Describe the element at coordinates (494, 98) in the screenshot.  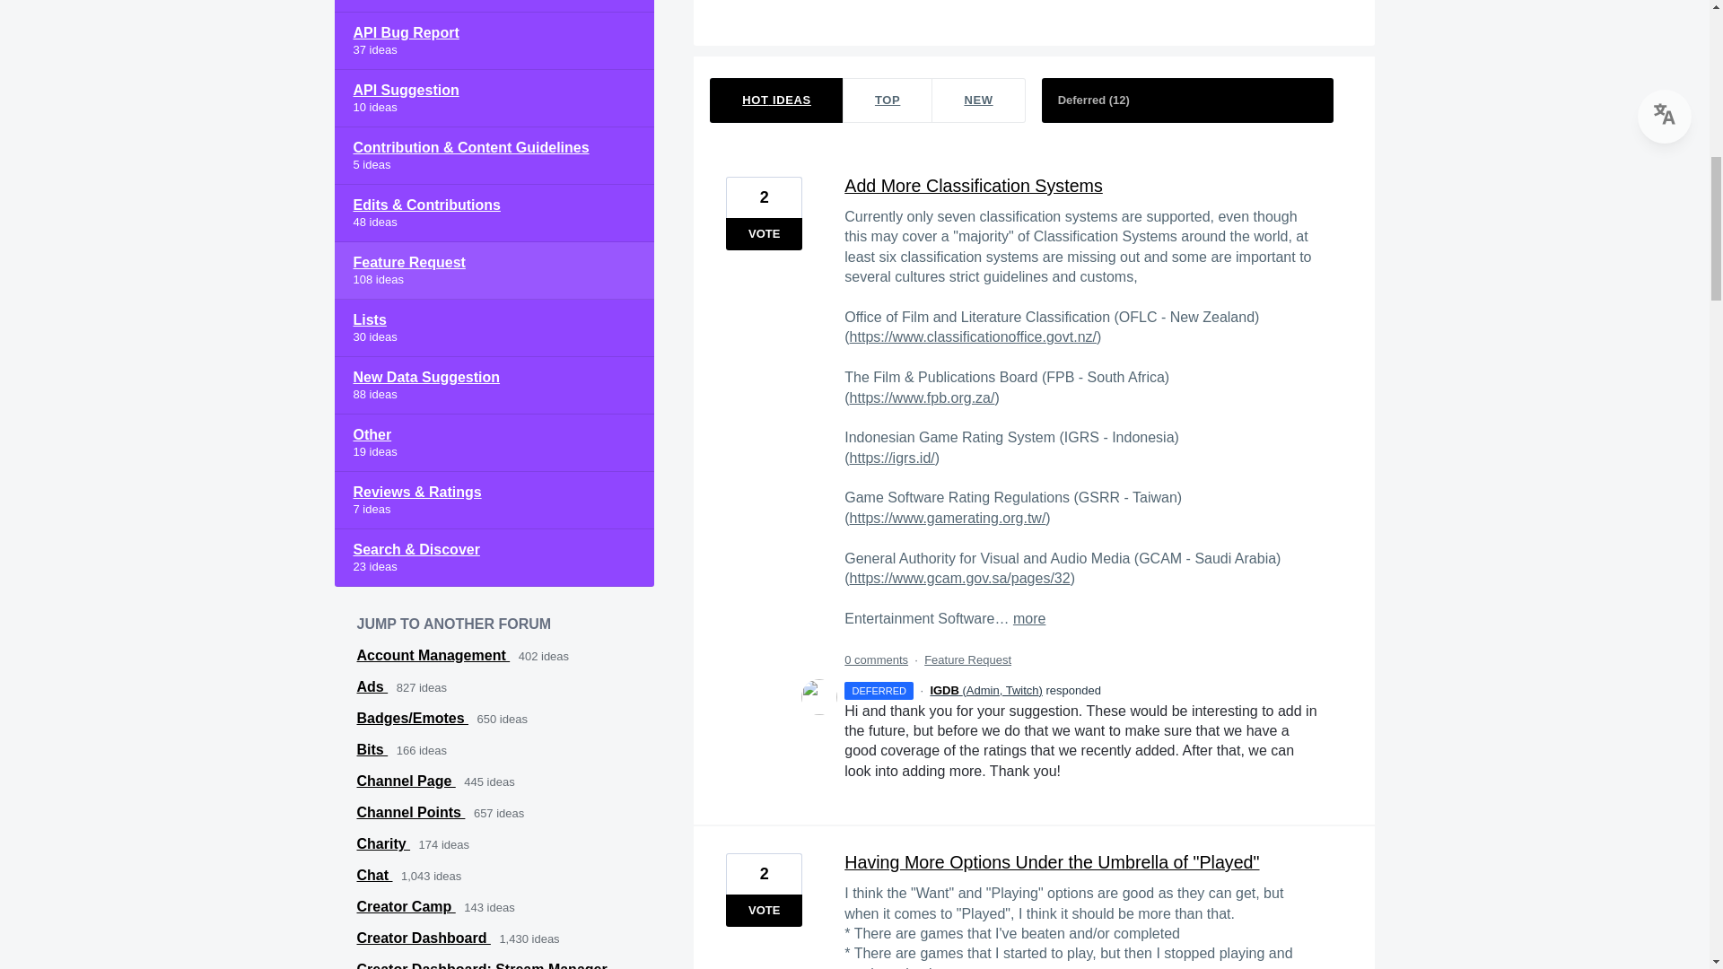
I see `View all ideas in category API Suggestion` at that location.